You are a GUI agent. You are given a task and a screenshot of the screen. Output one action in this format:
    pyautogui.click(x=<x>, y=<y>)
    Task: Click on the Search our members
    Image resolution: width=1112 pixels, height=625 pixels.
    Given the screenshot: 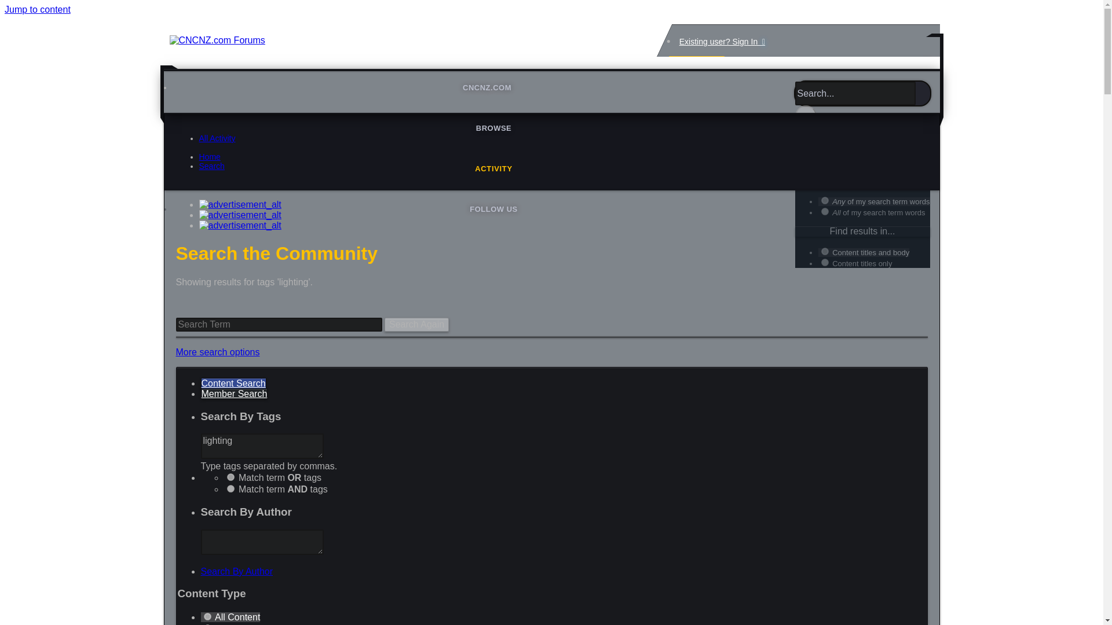 What is the action you would take?
    pyautogui.click(x=234, y=394)
    